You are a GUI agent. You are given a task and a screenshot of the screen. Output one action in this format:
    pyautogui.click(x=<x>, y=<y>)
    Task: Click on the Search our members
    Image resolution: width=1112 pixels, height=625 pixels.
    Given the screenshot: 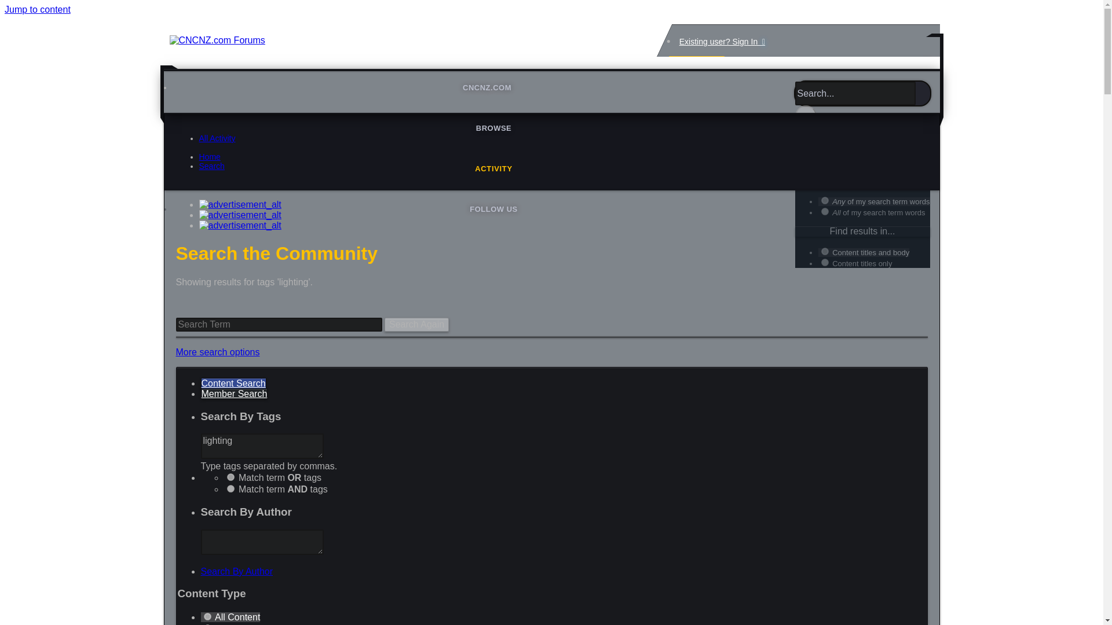 What is the action you would take?
    pyautogui.click(x=234, y=394)
    